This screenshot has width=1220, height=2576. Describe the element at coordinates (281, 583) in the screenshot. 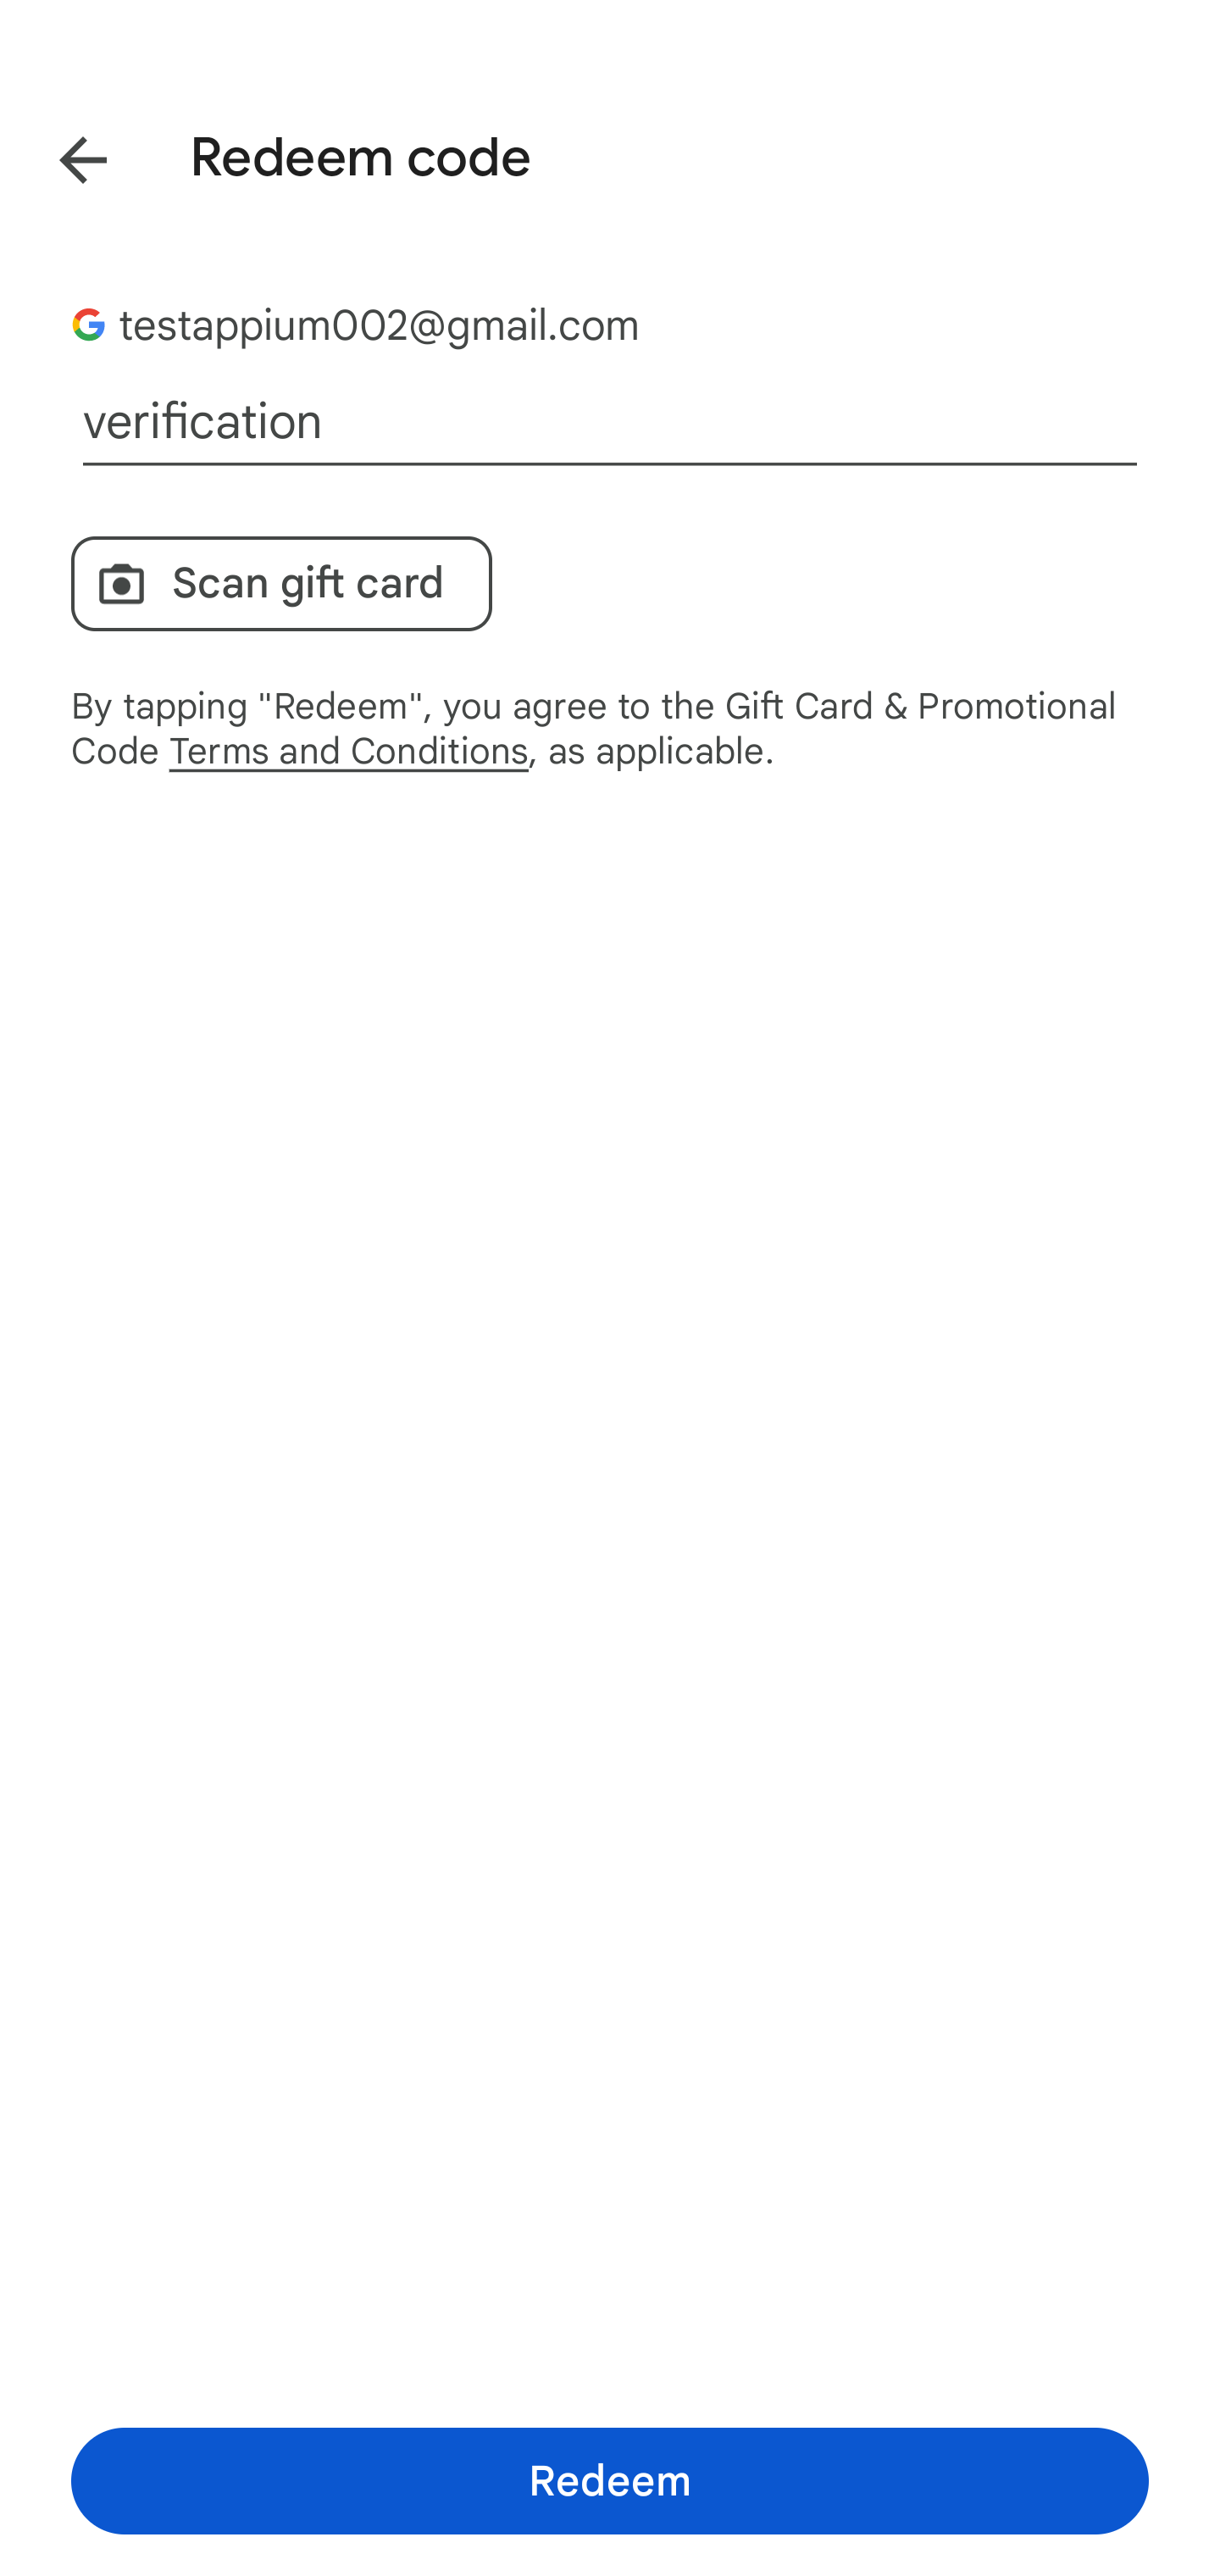

I see `Scan gift card` at that location.